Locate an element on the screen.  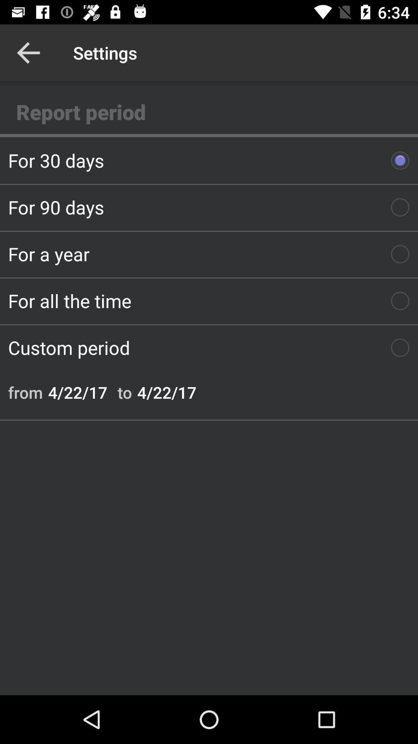
choose custom period is located at coordinates (209, 348).